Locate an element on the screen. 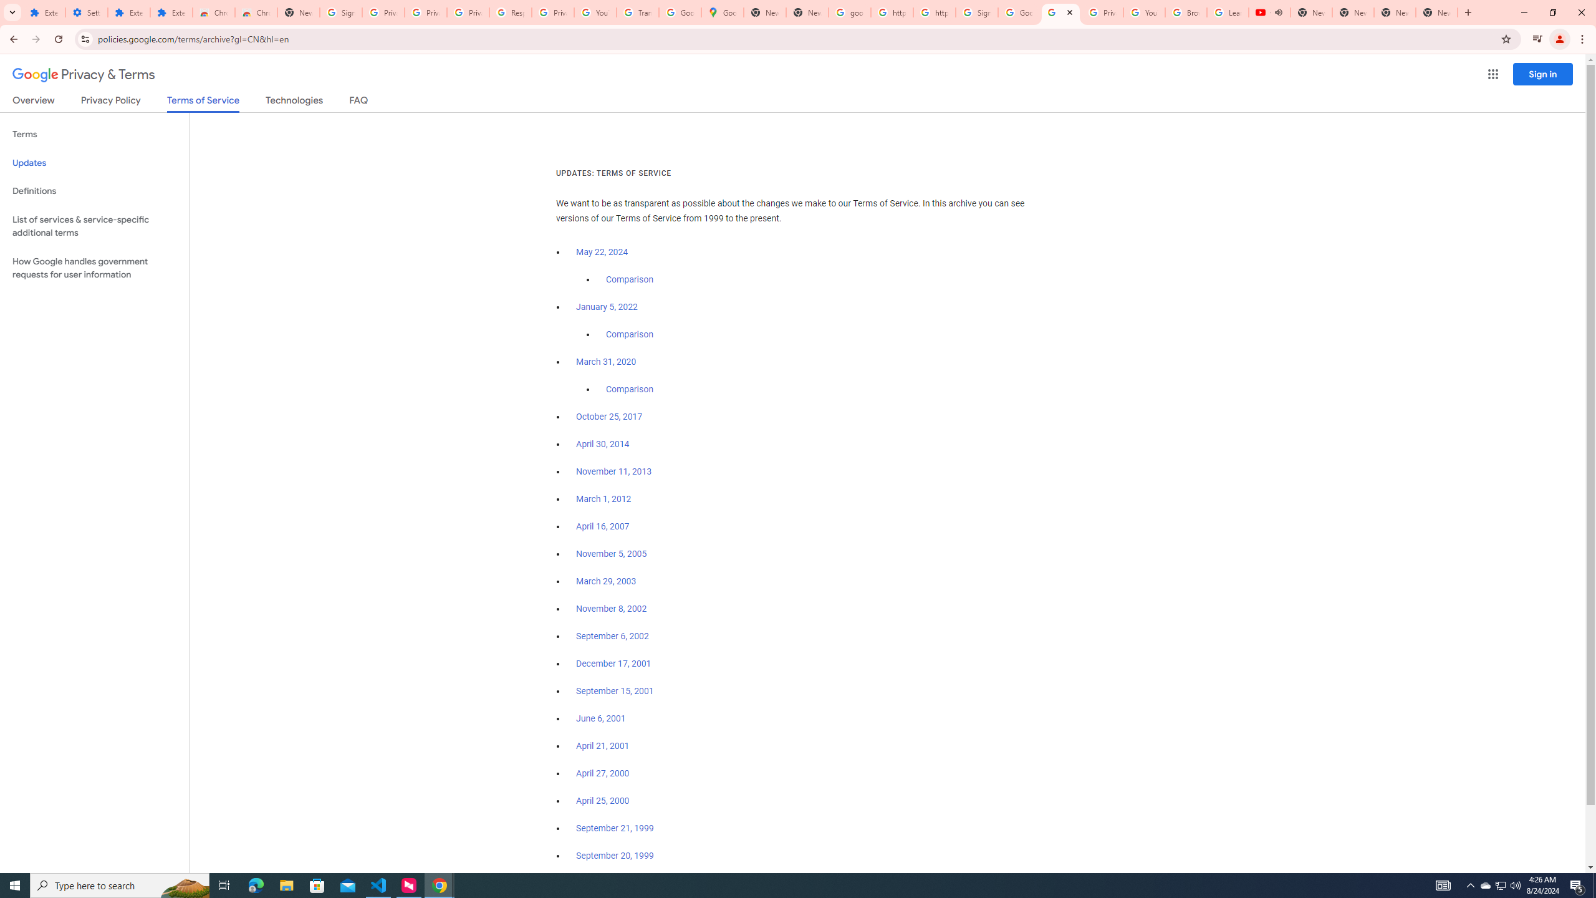  October 25, 2017 is located at coordinates (610, 417).